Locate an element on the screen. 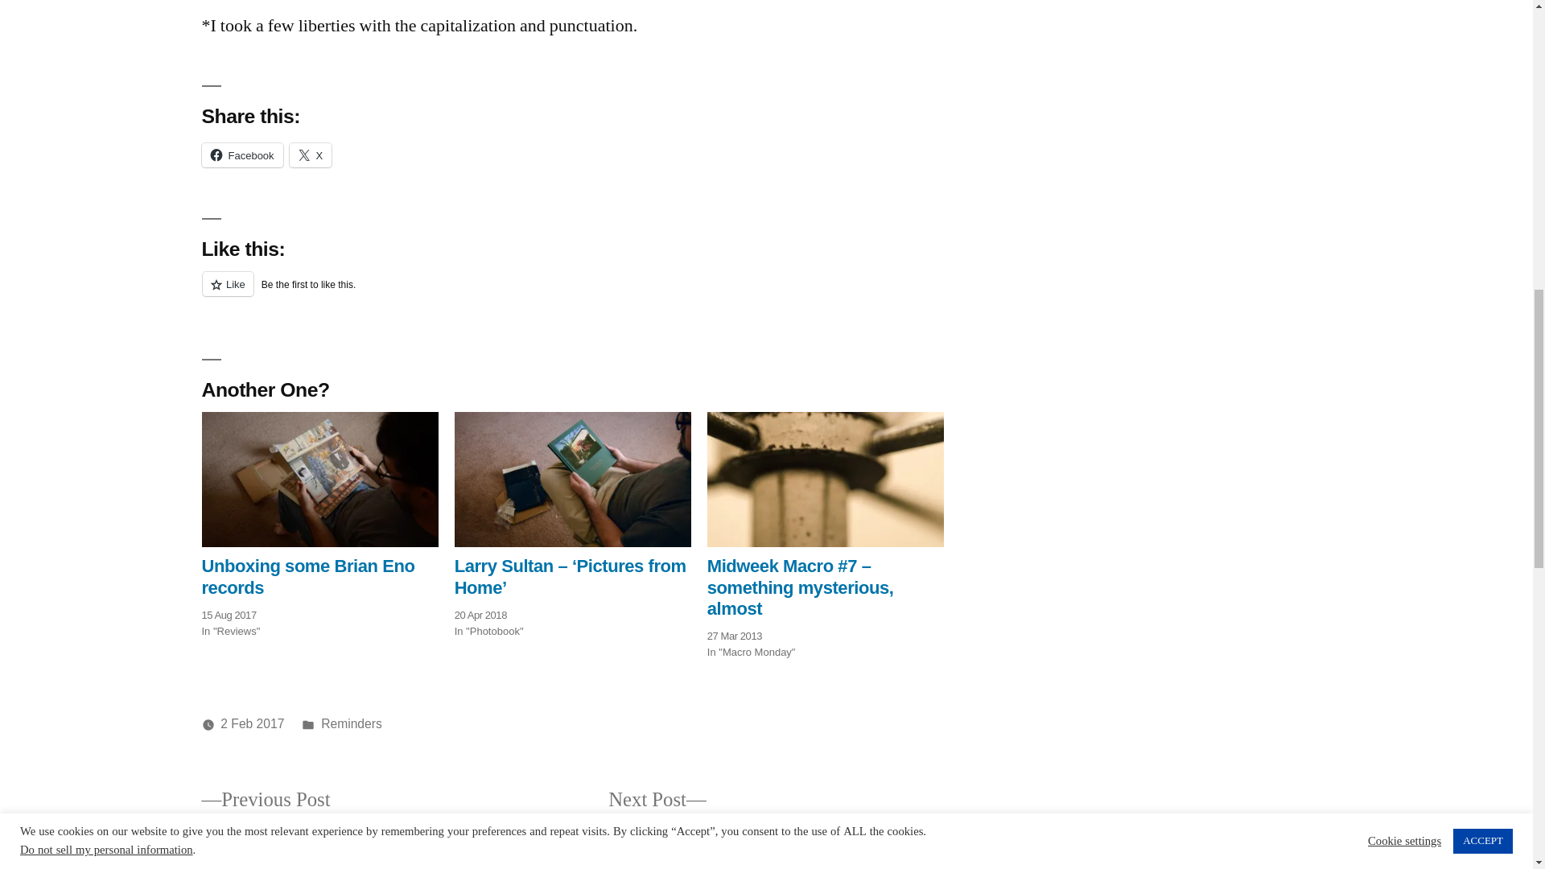 The image size is (1545, 869). Click to share on X is located at coordinates (311, 155).